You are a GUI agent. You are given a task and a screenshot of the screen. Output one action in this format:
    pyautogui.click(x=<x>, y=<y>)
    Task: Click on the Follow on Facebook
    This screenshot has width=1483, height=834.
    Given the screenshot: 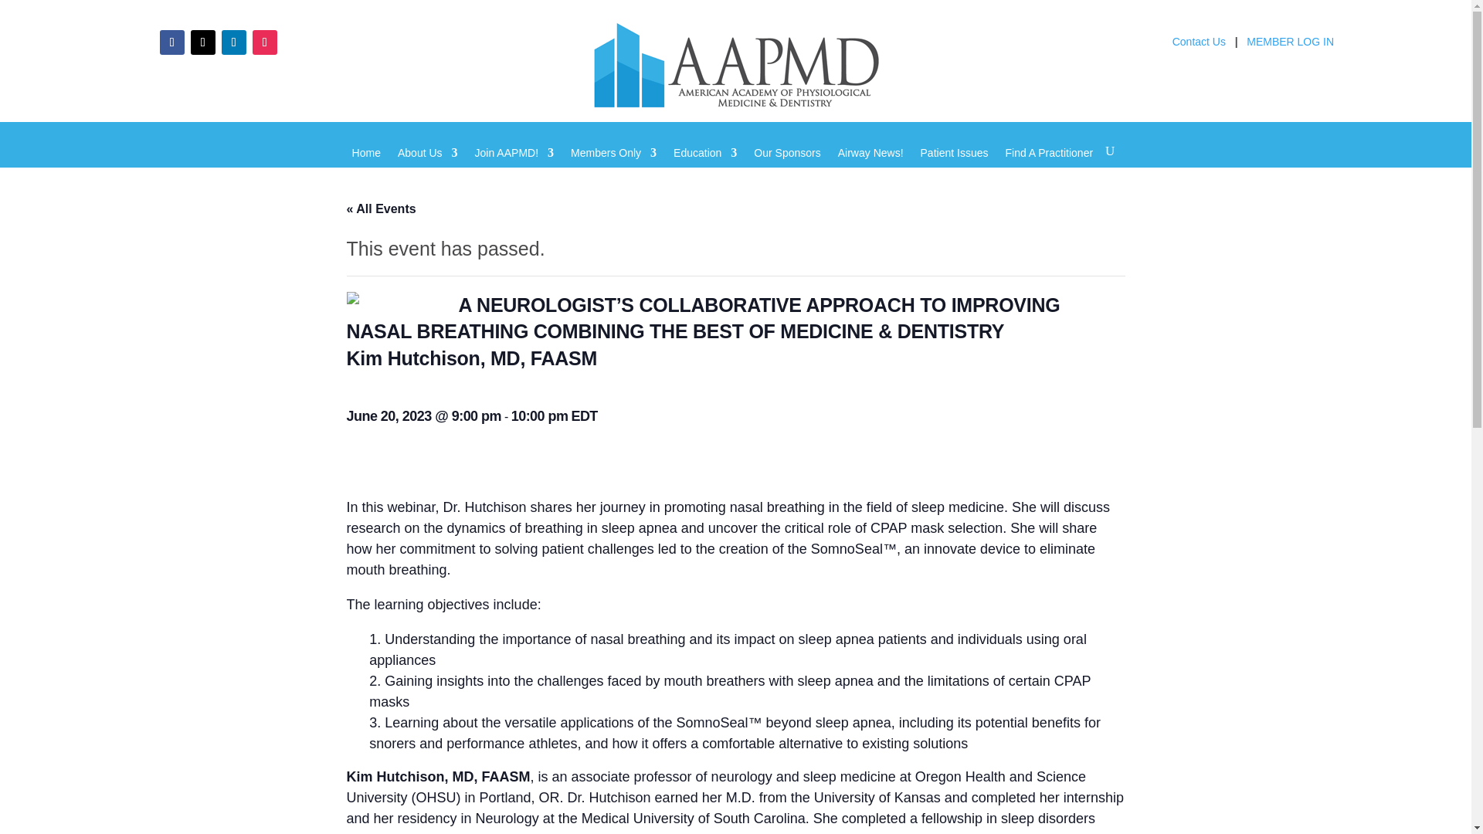 What is the action you would take?
    pyautogui.click(x=171, y=42)
    